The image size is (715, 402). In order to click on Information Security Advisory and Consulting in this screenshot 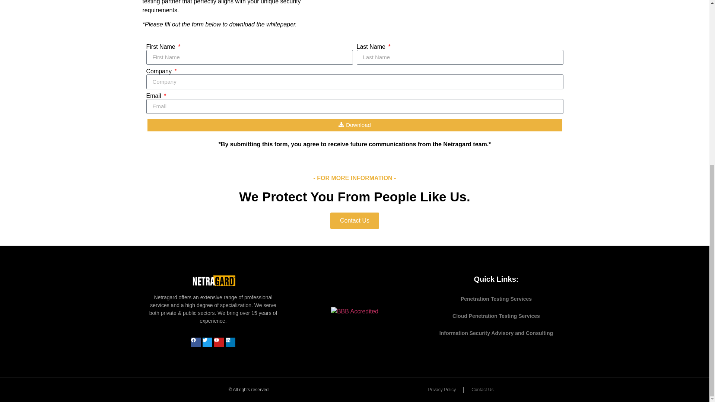, I will do `click(496, 333)`.